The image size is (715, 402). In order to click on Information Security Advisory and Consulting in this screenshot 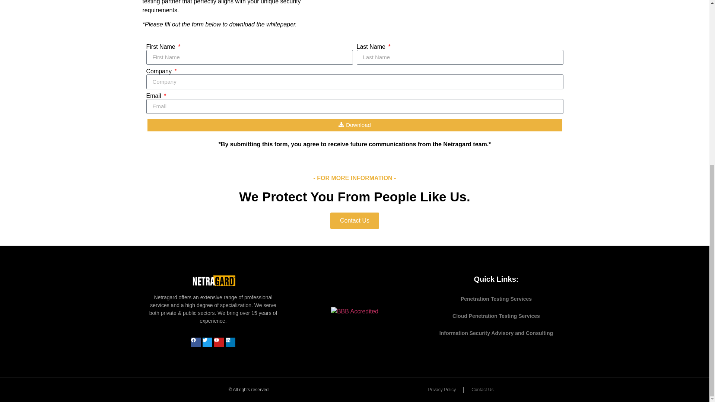, I will do `click(496, 333)`.